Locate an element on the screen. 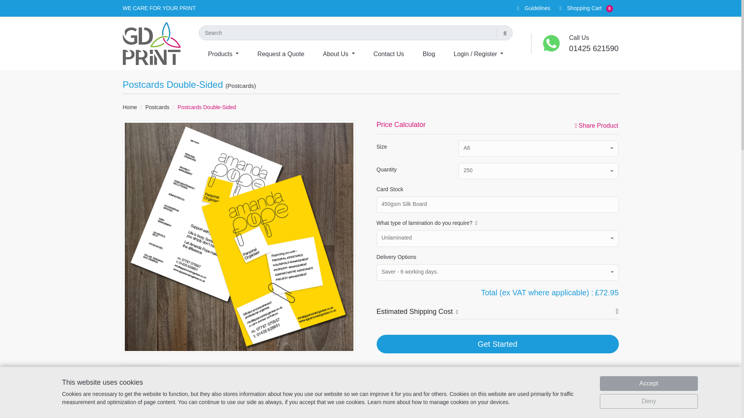 This screenshot has width=744, height=418. 450gsm Silk Board is located at coordinates (498, 204).